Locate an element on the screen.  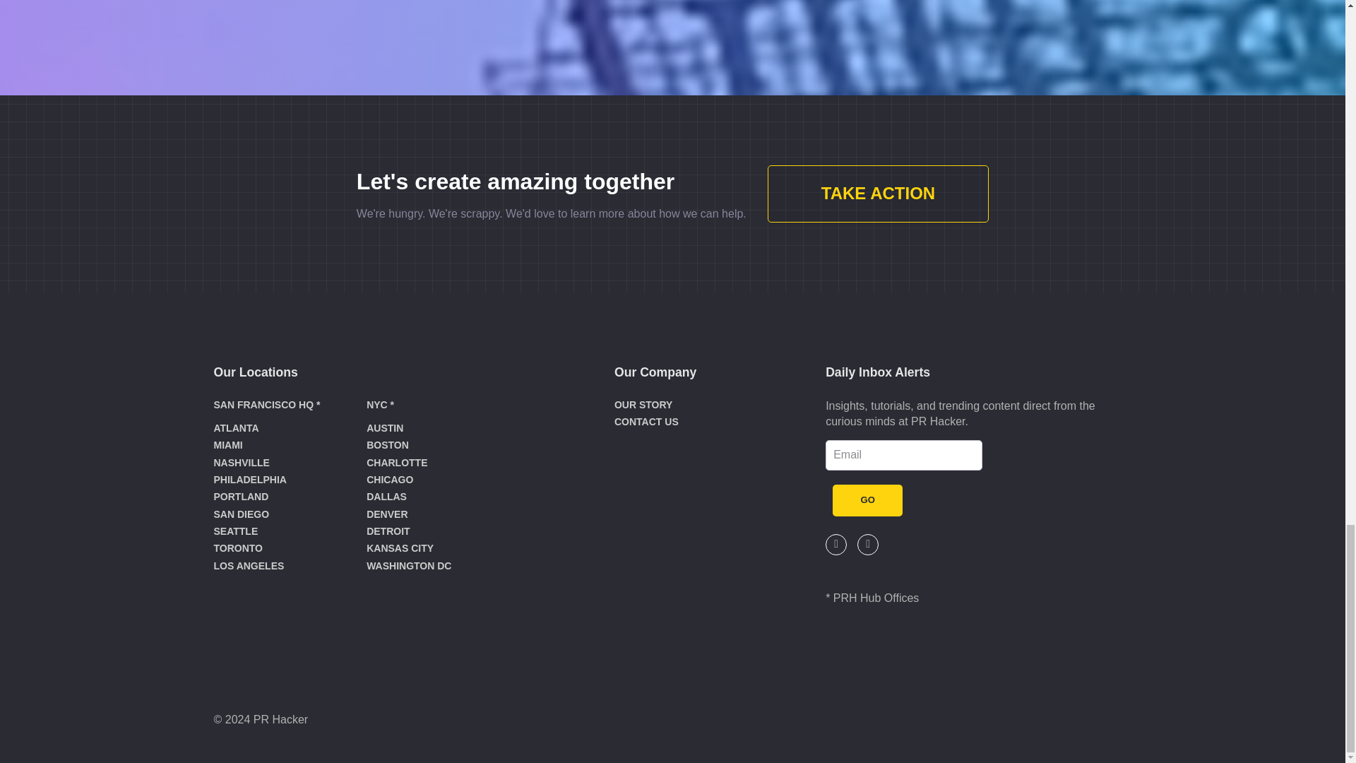
AUSTIN is located at coordinates (384, 428).